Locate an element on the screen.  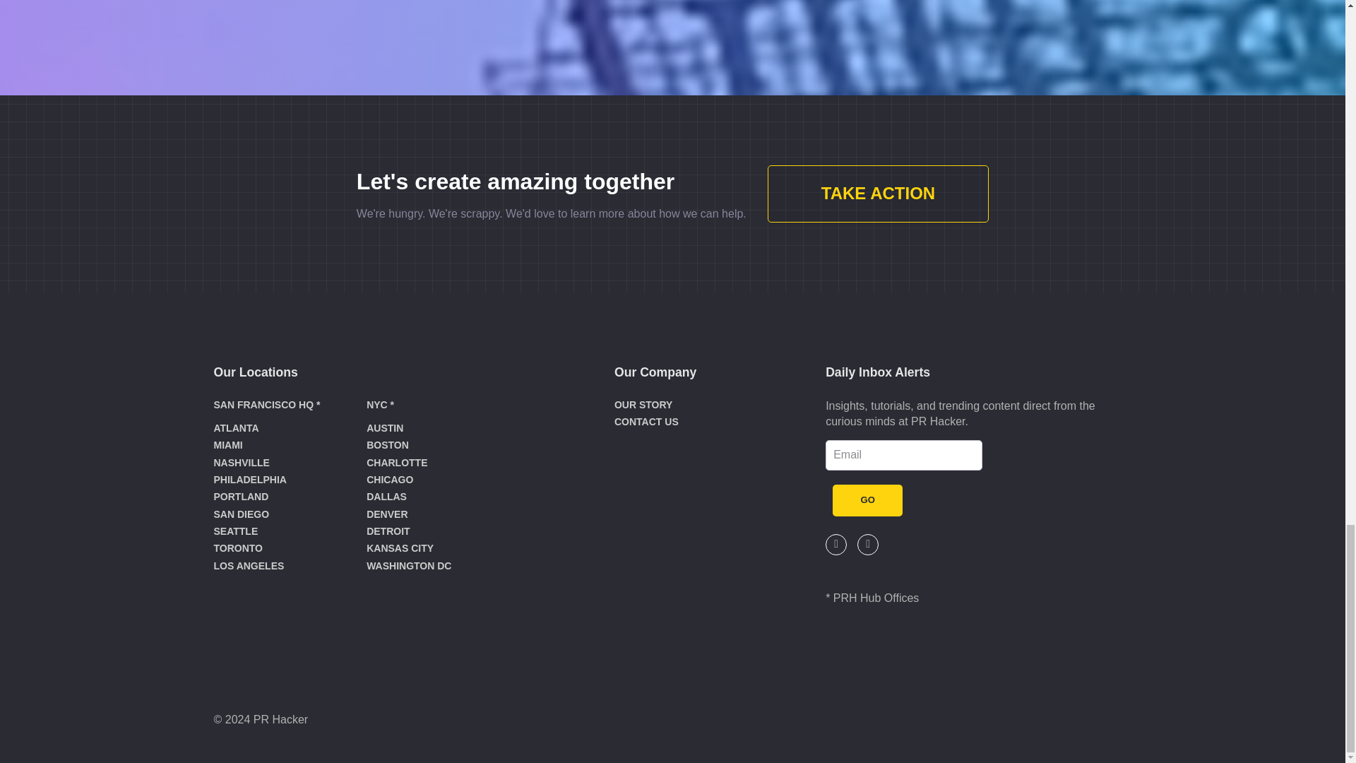
AUSTIN is located at coordinates (384, 428).